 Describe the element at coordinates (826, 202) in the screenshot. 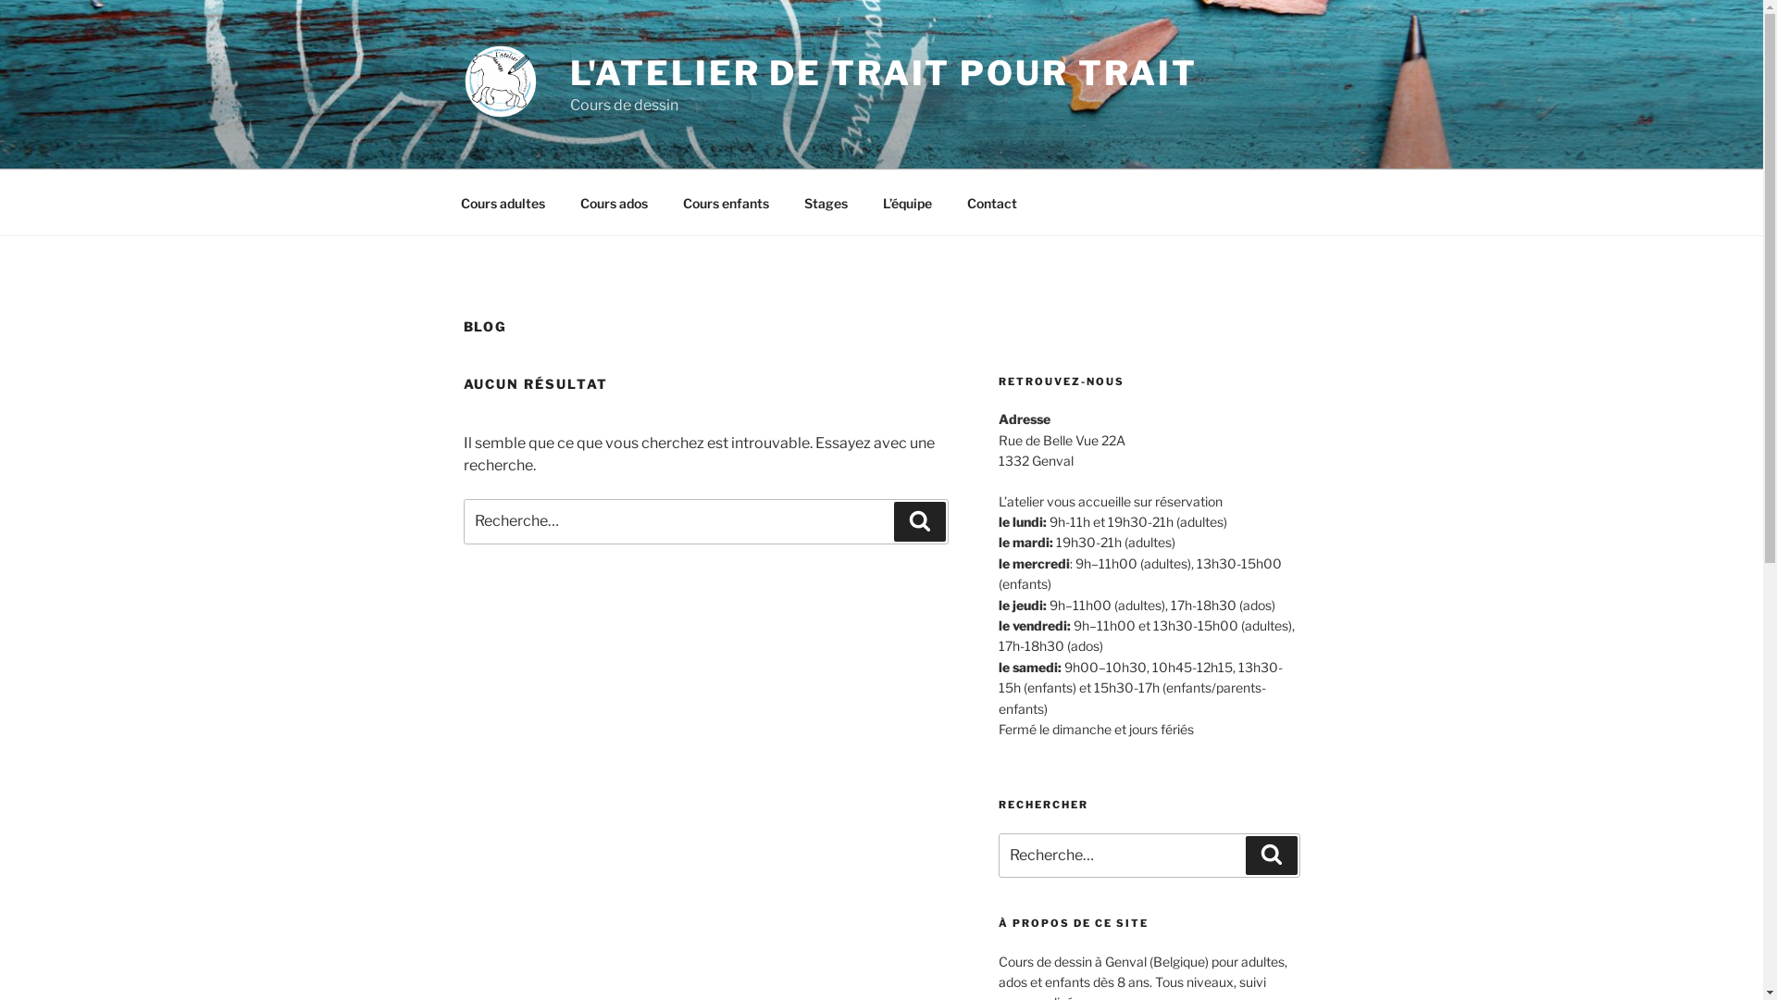

I see `Stages` at that location.